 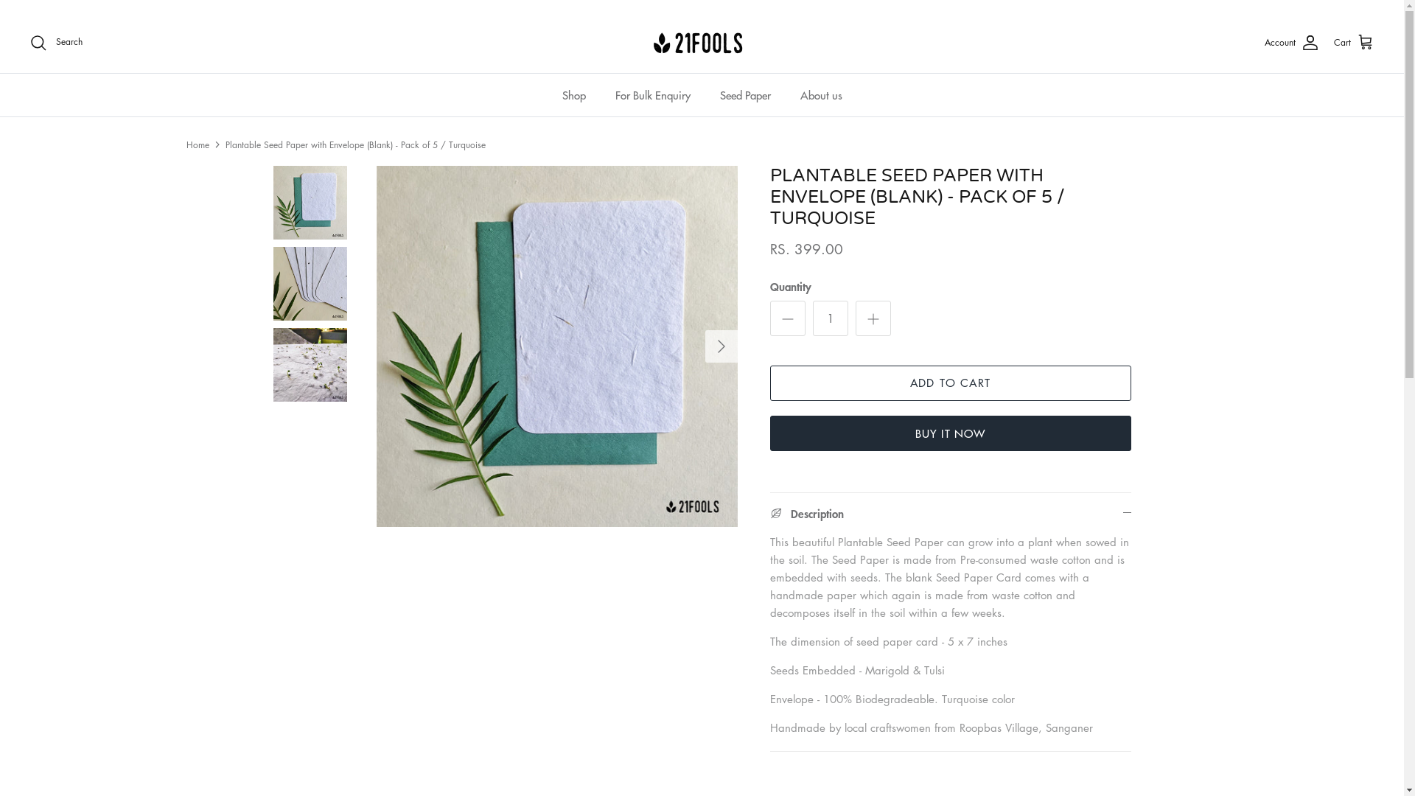 I want to click on Home, so click(x=198, y=144).